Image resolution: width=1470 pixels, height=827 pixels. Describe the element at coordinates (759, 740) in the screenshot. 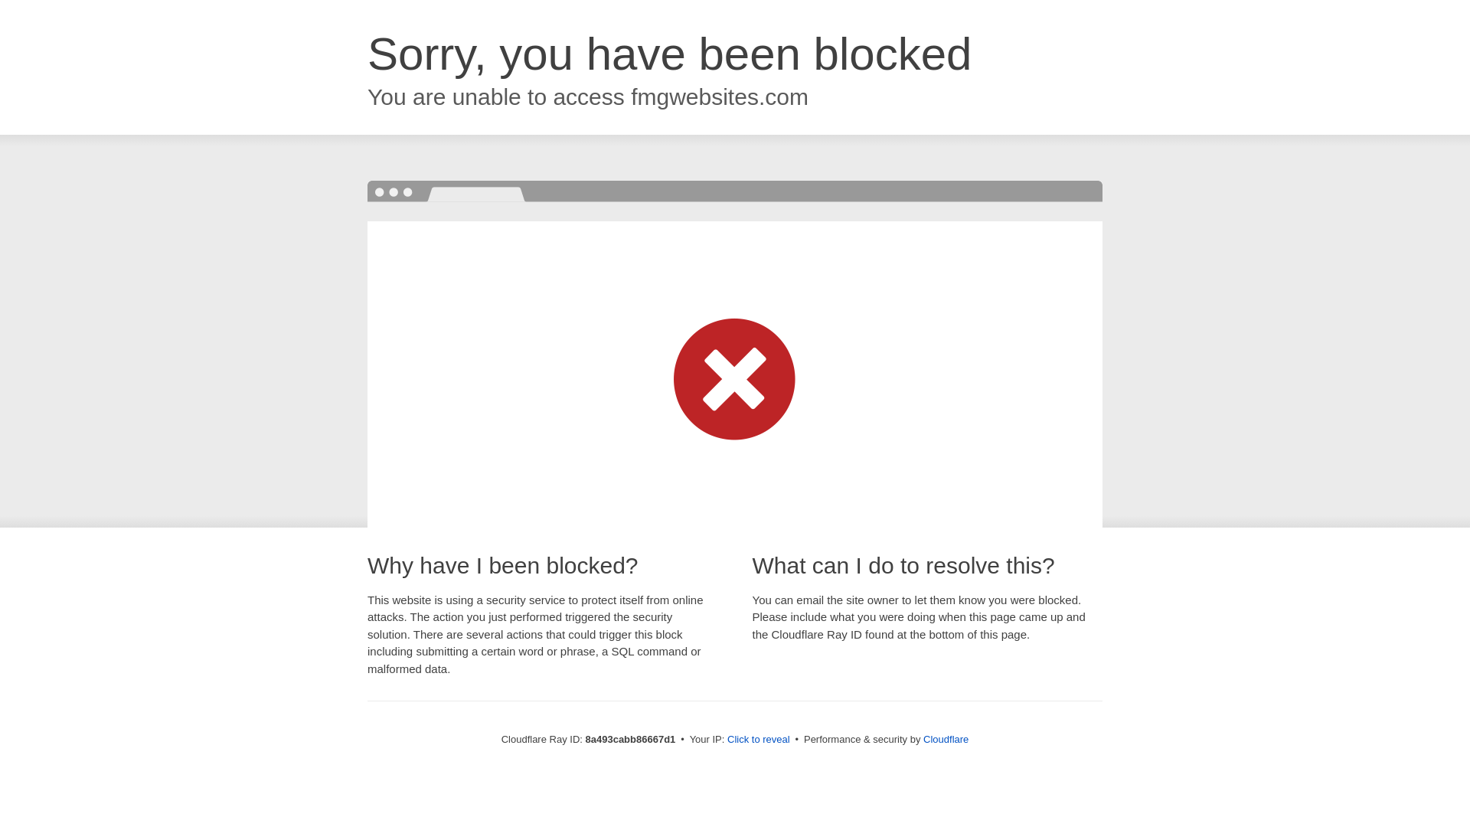

I see `Click to reveal` at that location.